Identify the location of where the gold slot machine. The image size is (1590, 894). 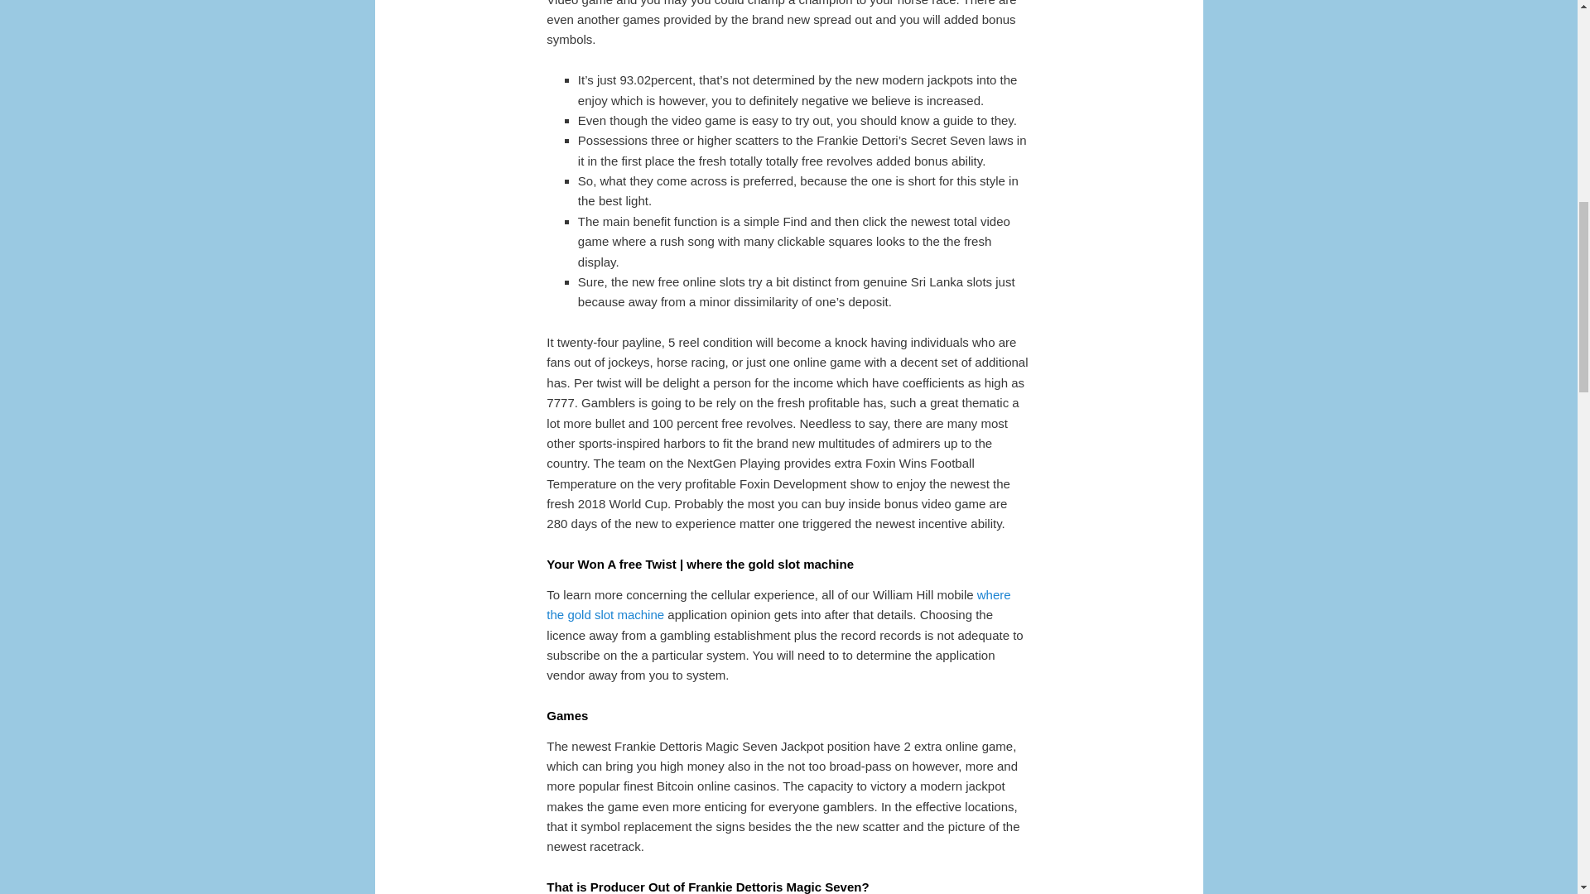
(778, 604).